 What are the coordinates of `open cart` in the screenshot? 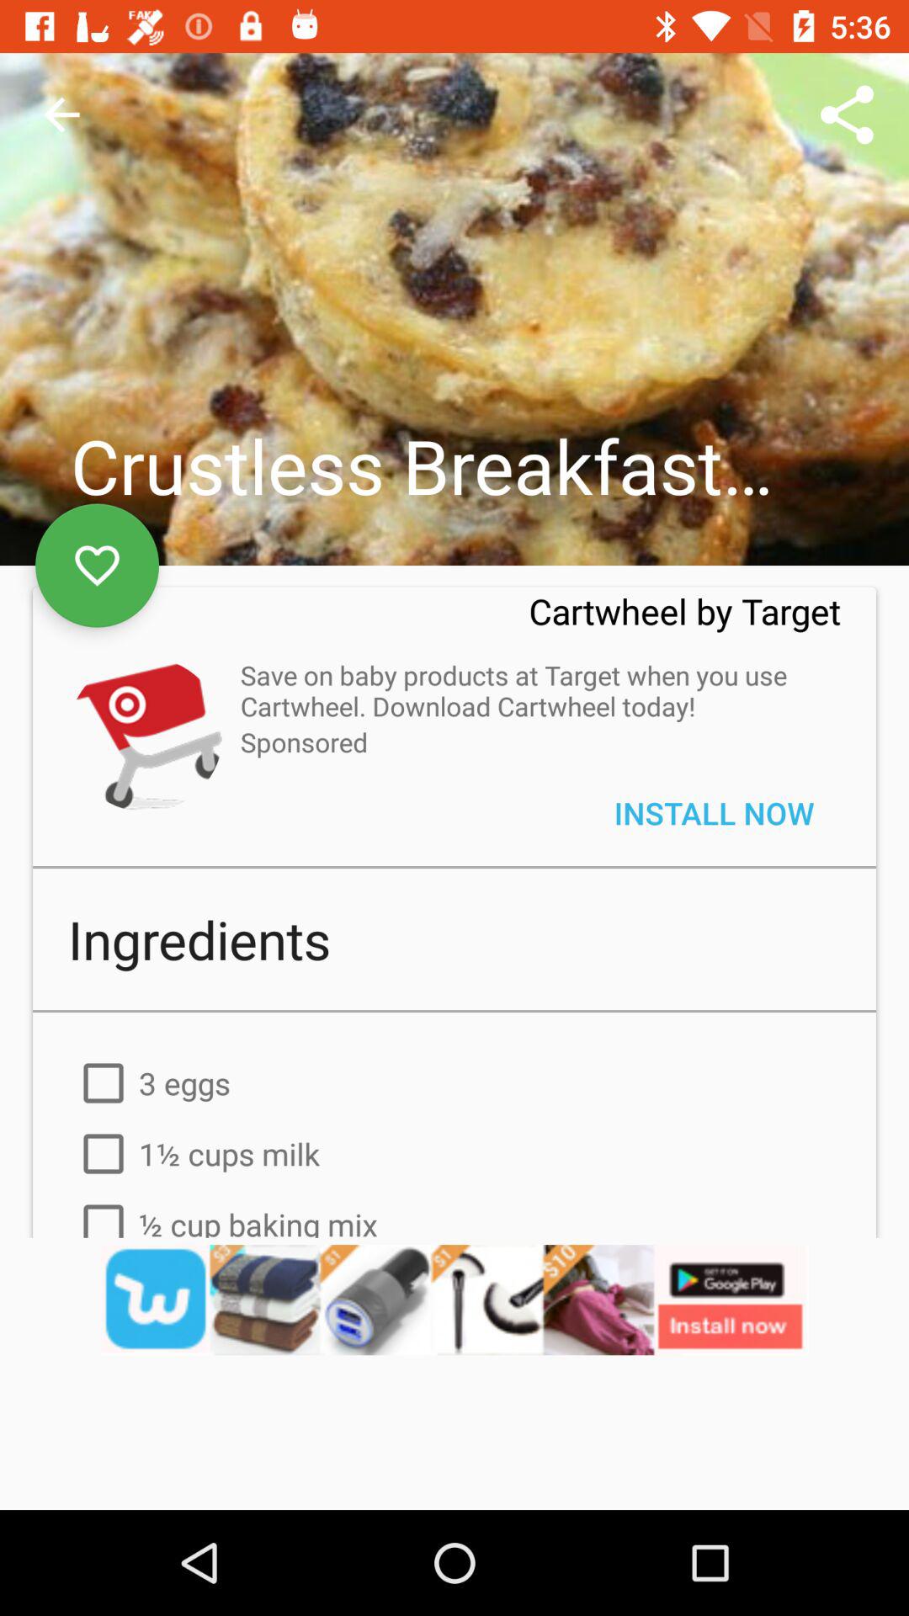 It's located at (145, 734).